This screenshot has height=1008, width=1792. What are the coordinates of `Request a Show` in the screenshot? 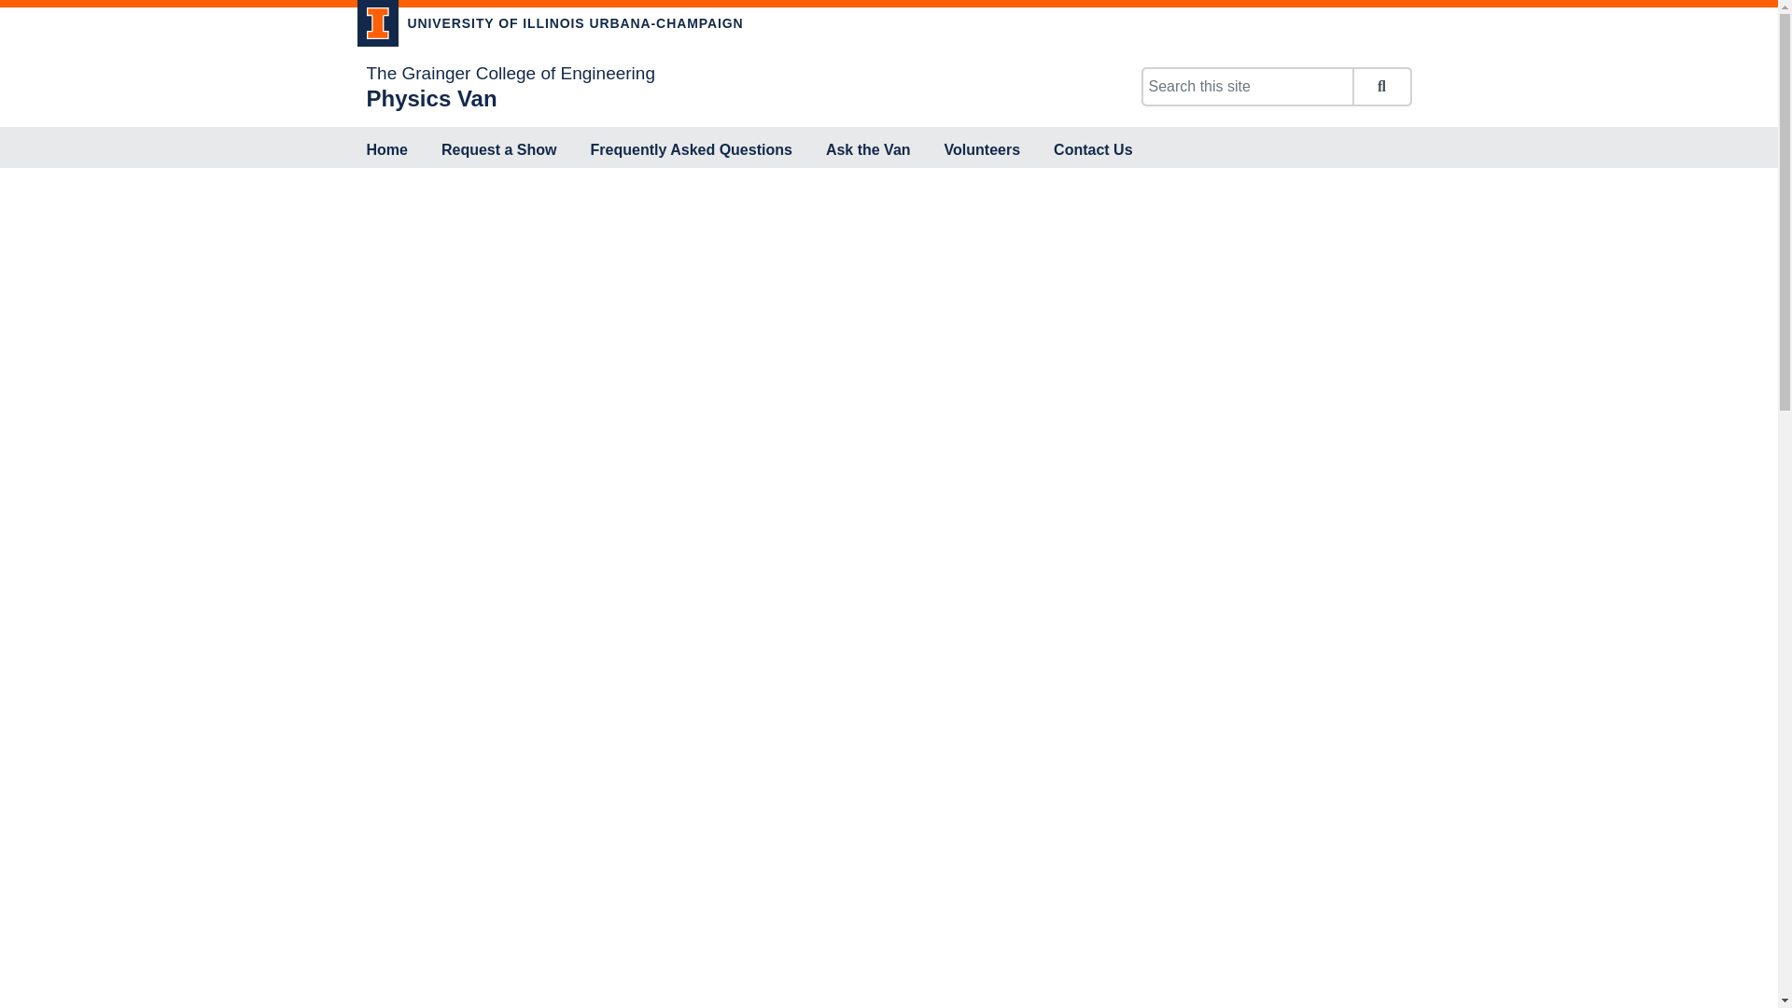 It's located at (498, 151).